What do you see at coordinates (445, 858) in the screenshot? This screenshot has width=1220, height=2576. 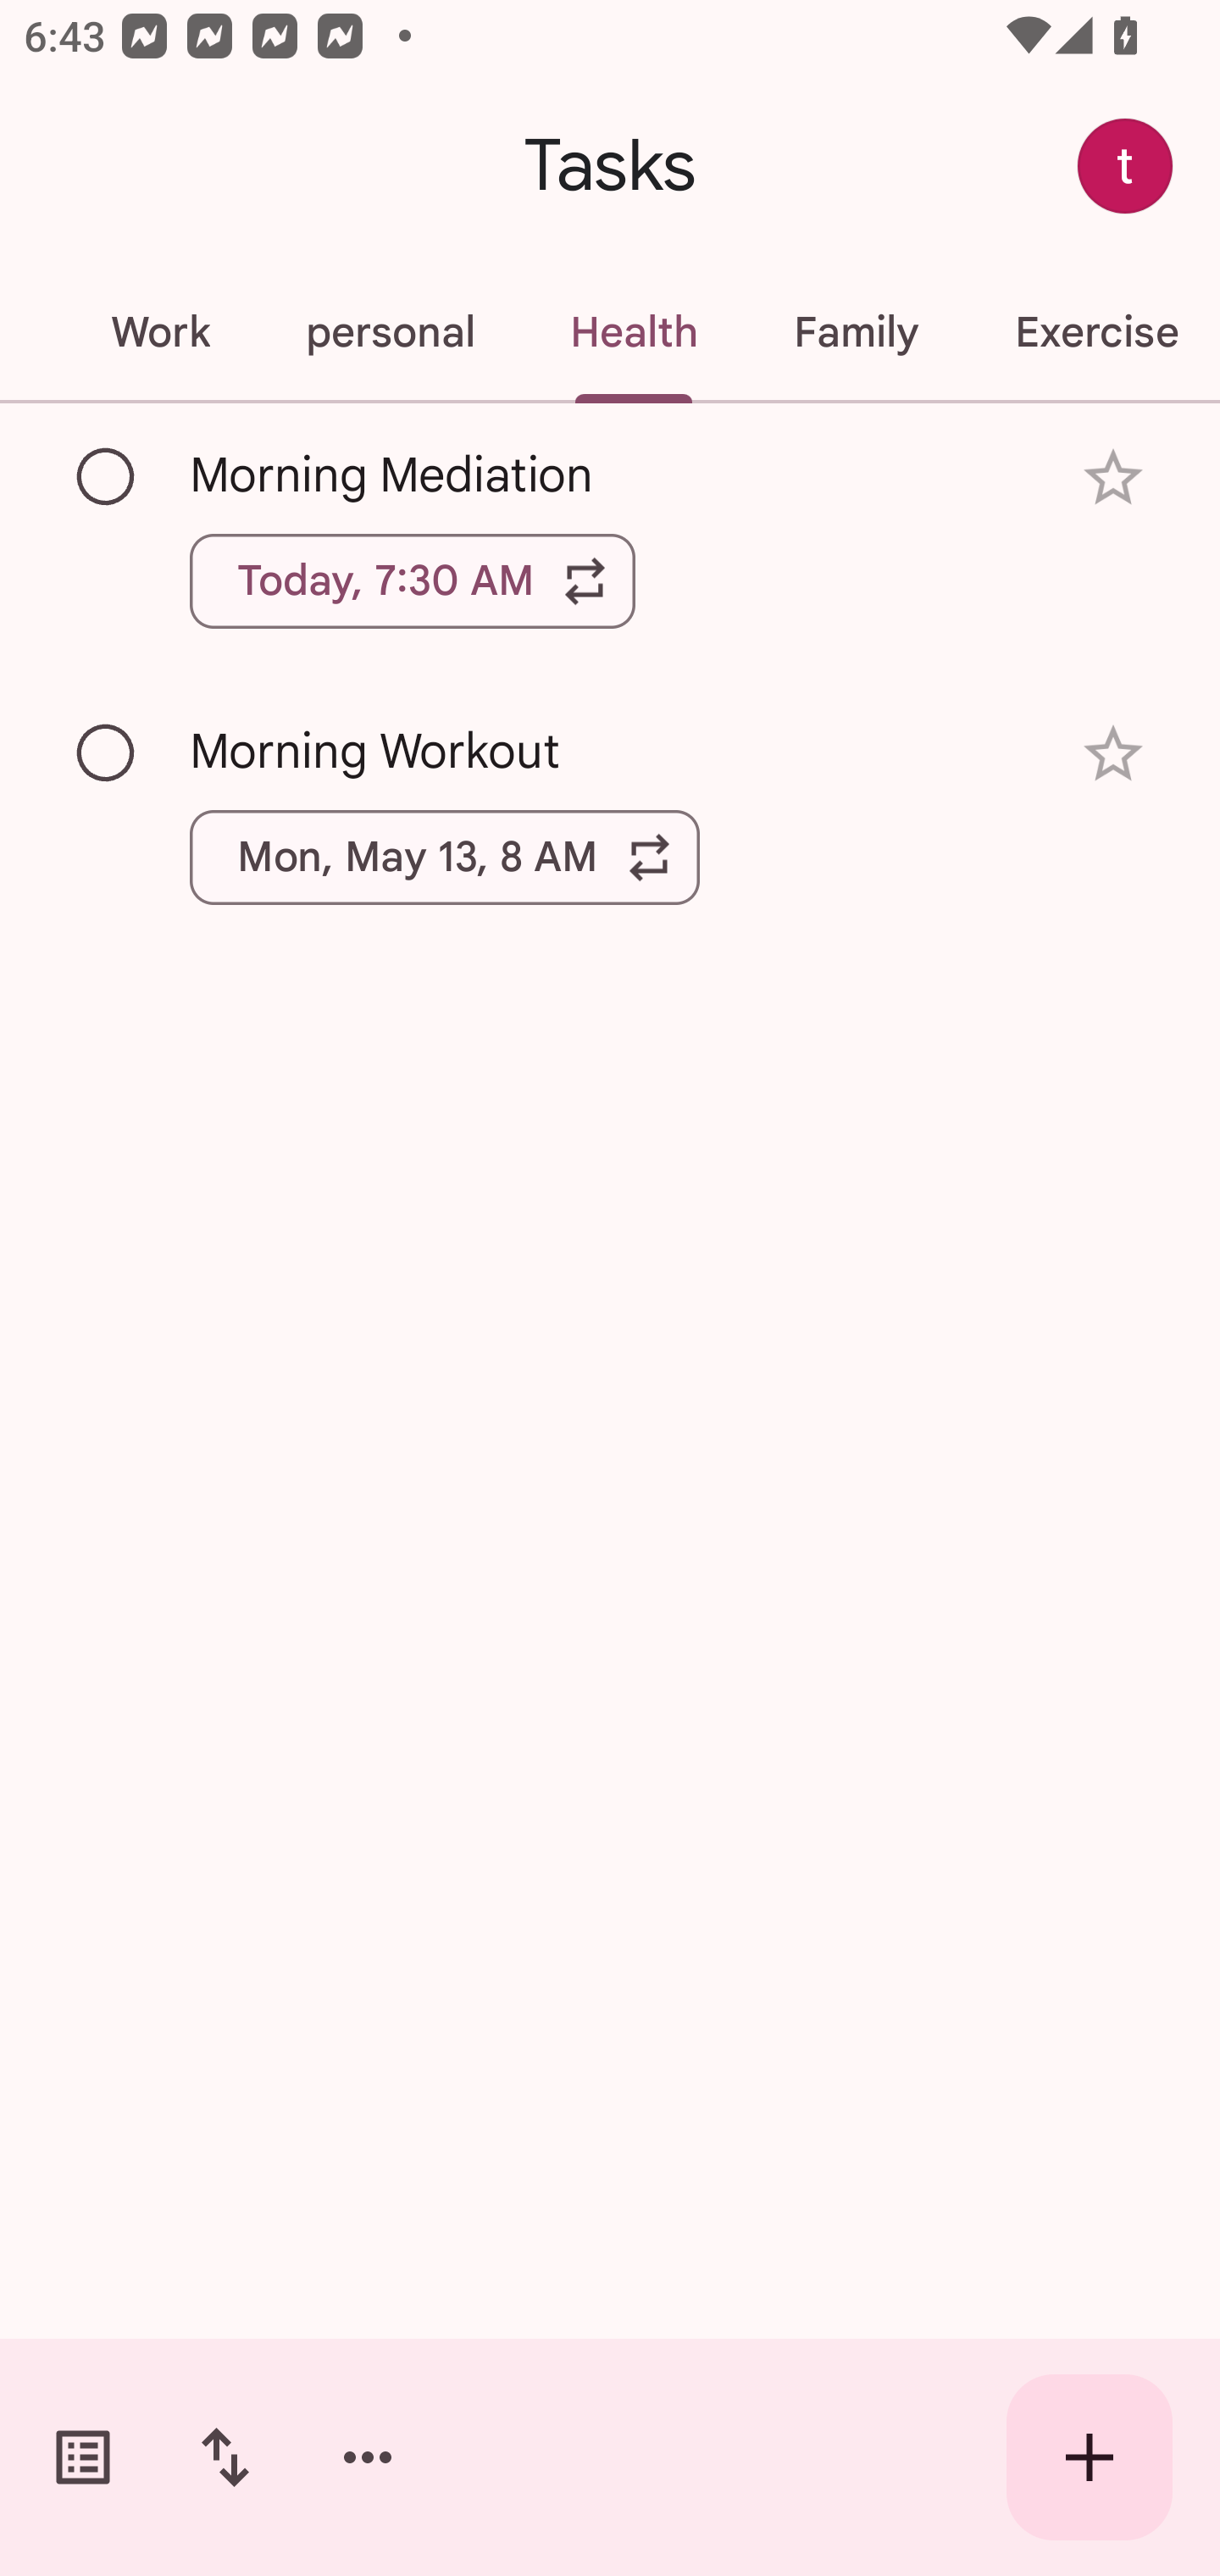 I see `Mon, May 13, 8 AM` at bounding box center [445, 858].